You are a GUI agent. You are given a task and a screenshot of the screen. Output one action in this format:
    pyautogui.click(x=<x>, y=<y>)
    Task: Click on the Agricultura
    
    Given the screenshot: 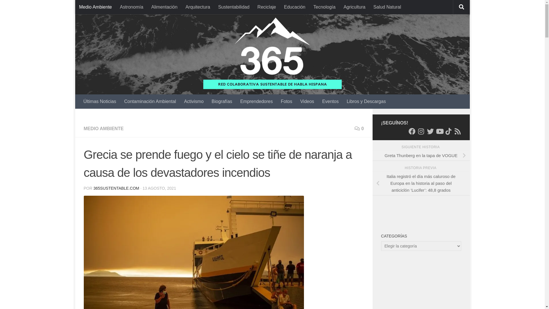 What is the action you would take?
    pyautogui.click(x=354, y=7)
    